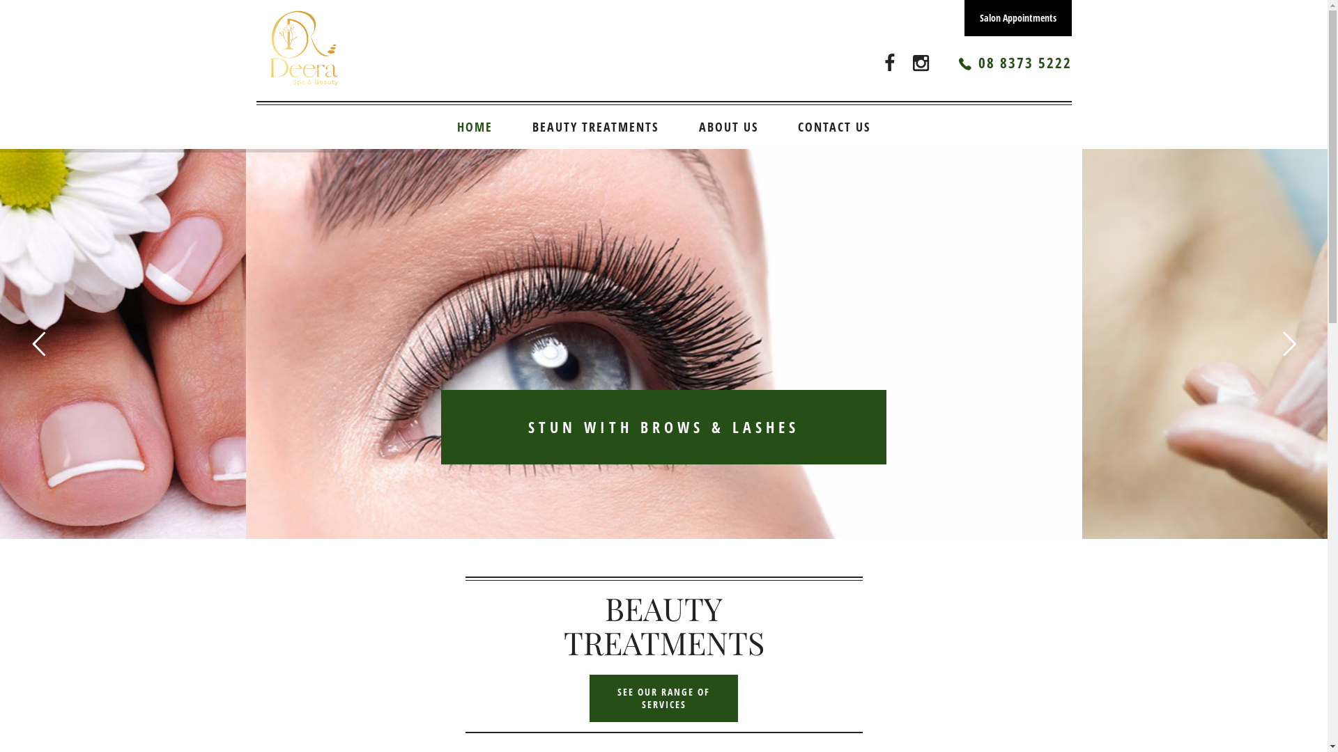 This screenshot has width=1338, height=752. What do you see at coordinates (1025, 63) in the screenshot?
I see `08 8373 5222` at bounding box center [1025, 63].